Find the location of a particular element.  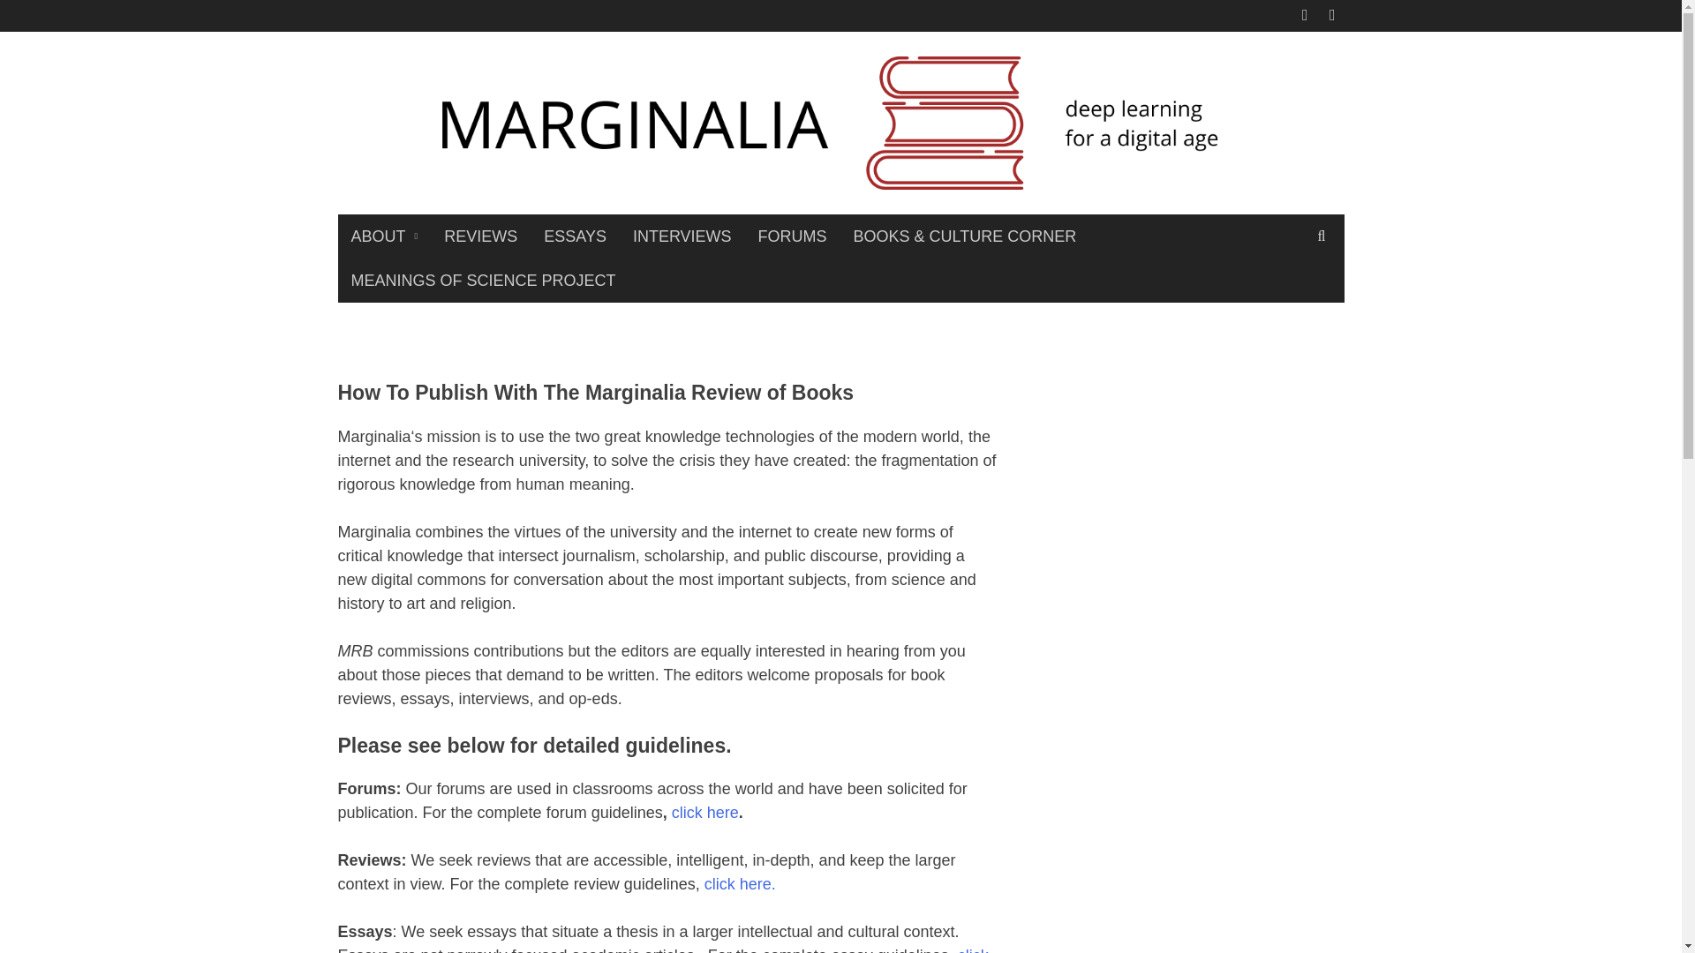

REVIEWS is located at coordinates (480, 236).